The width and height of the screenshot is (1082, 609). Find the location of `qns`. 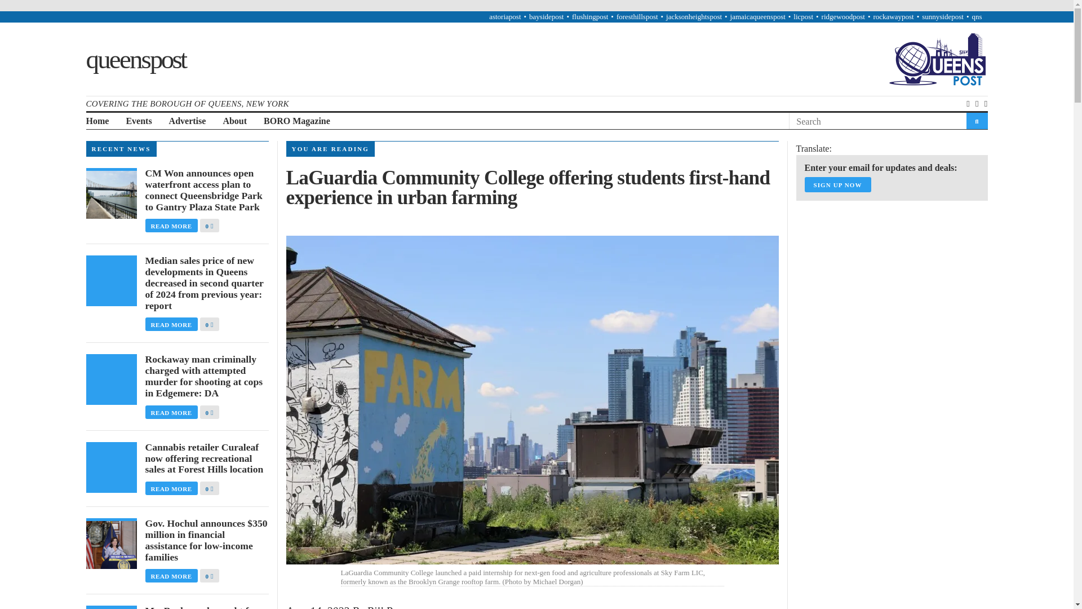

qns is located at coordinates (976, 16).